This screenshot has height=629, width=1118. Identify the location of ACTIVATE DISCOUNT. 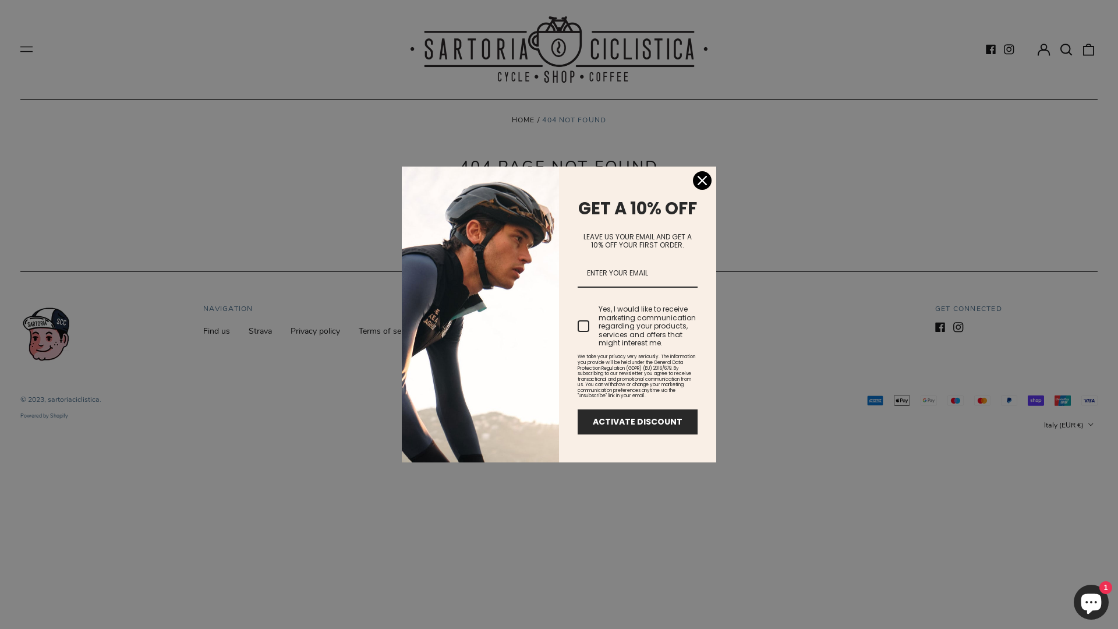
(638, 422).